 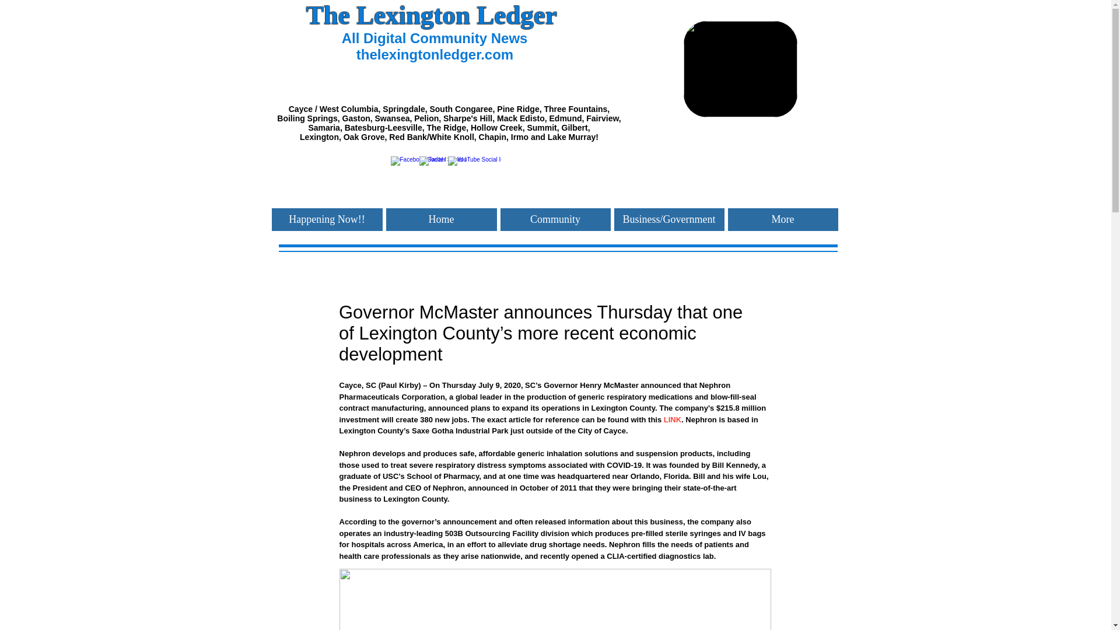 I want to click on Happening Now!!, so click(x=327, y=219).